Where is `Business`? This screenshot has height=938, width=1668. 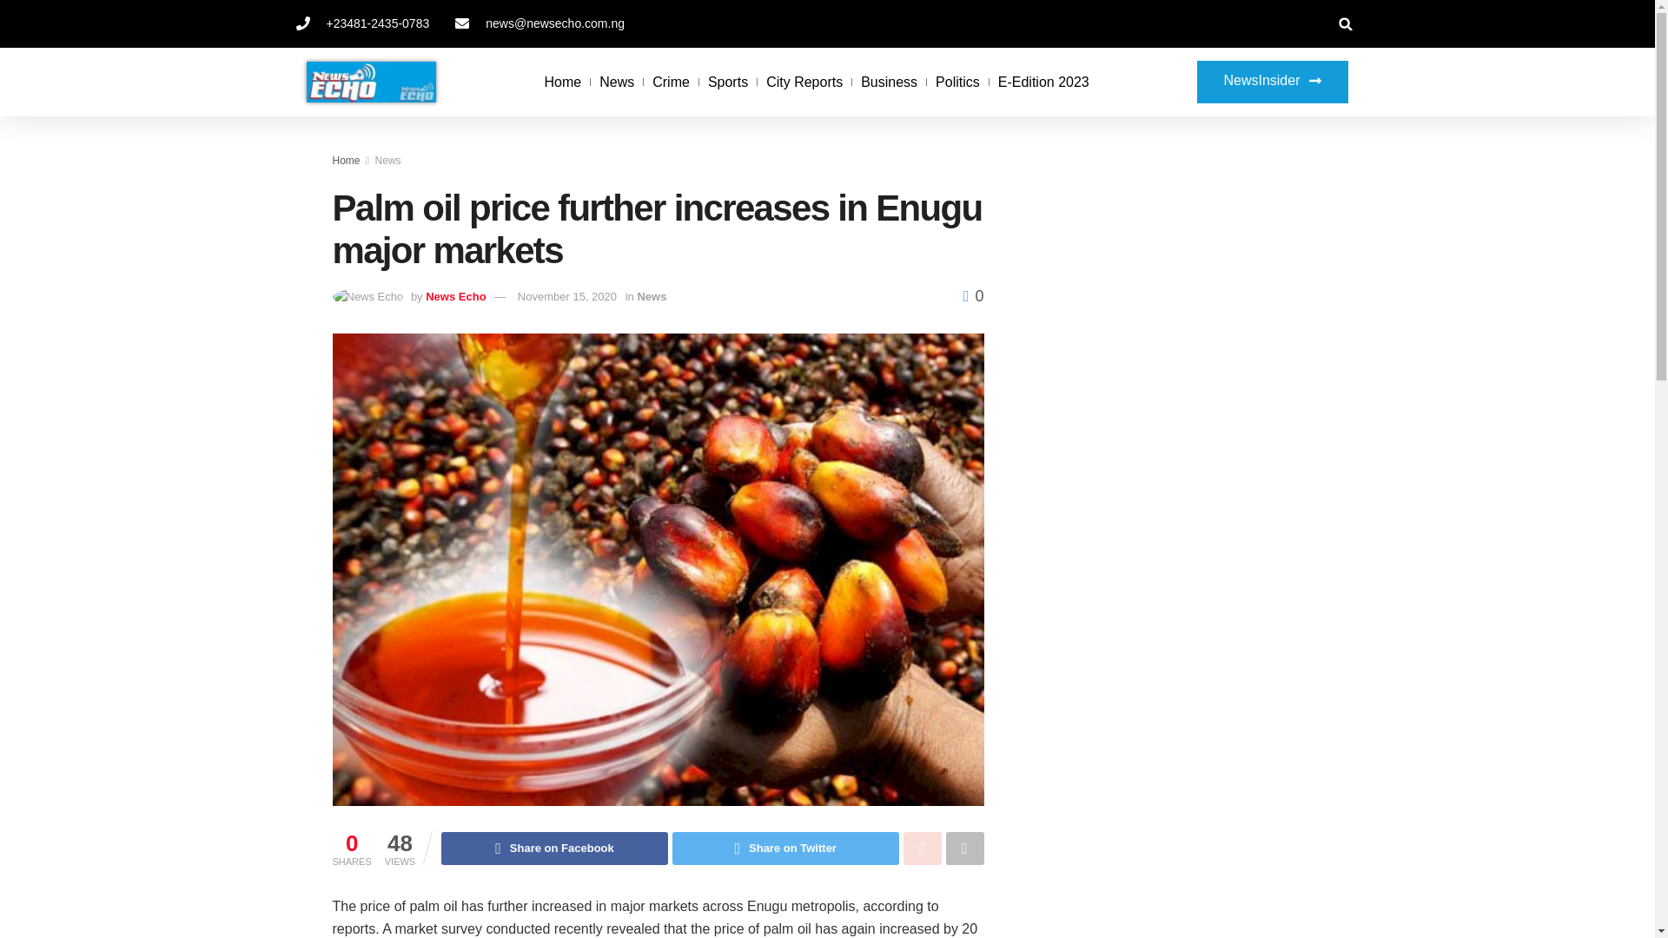 Business is located at coordinates (889, 82).